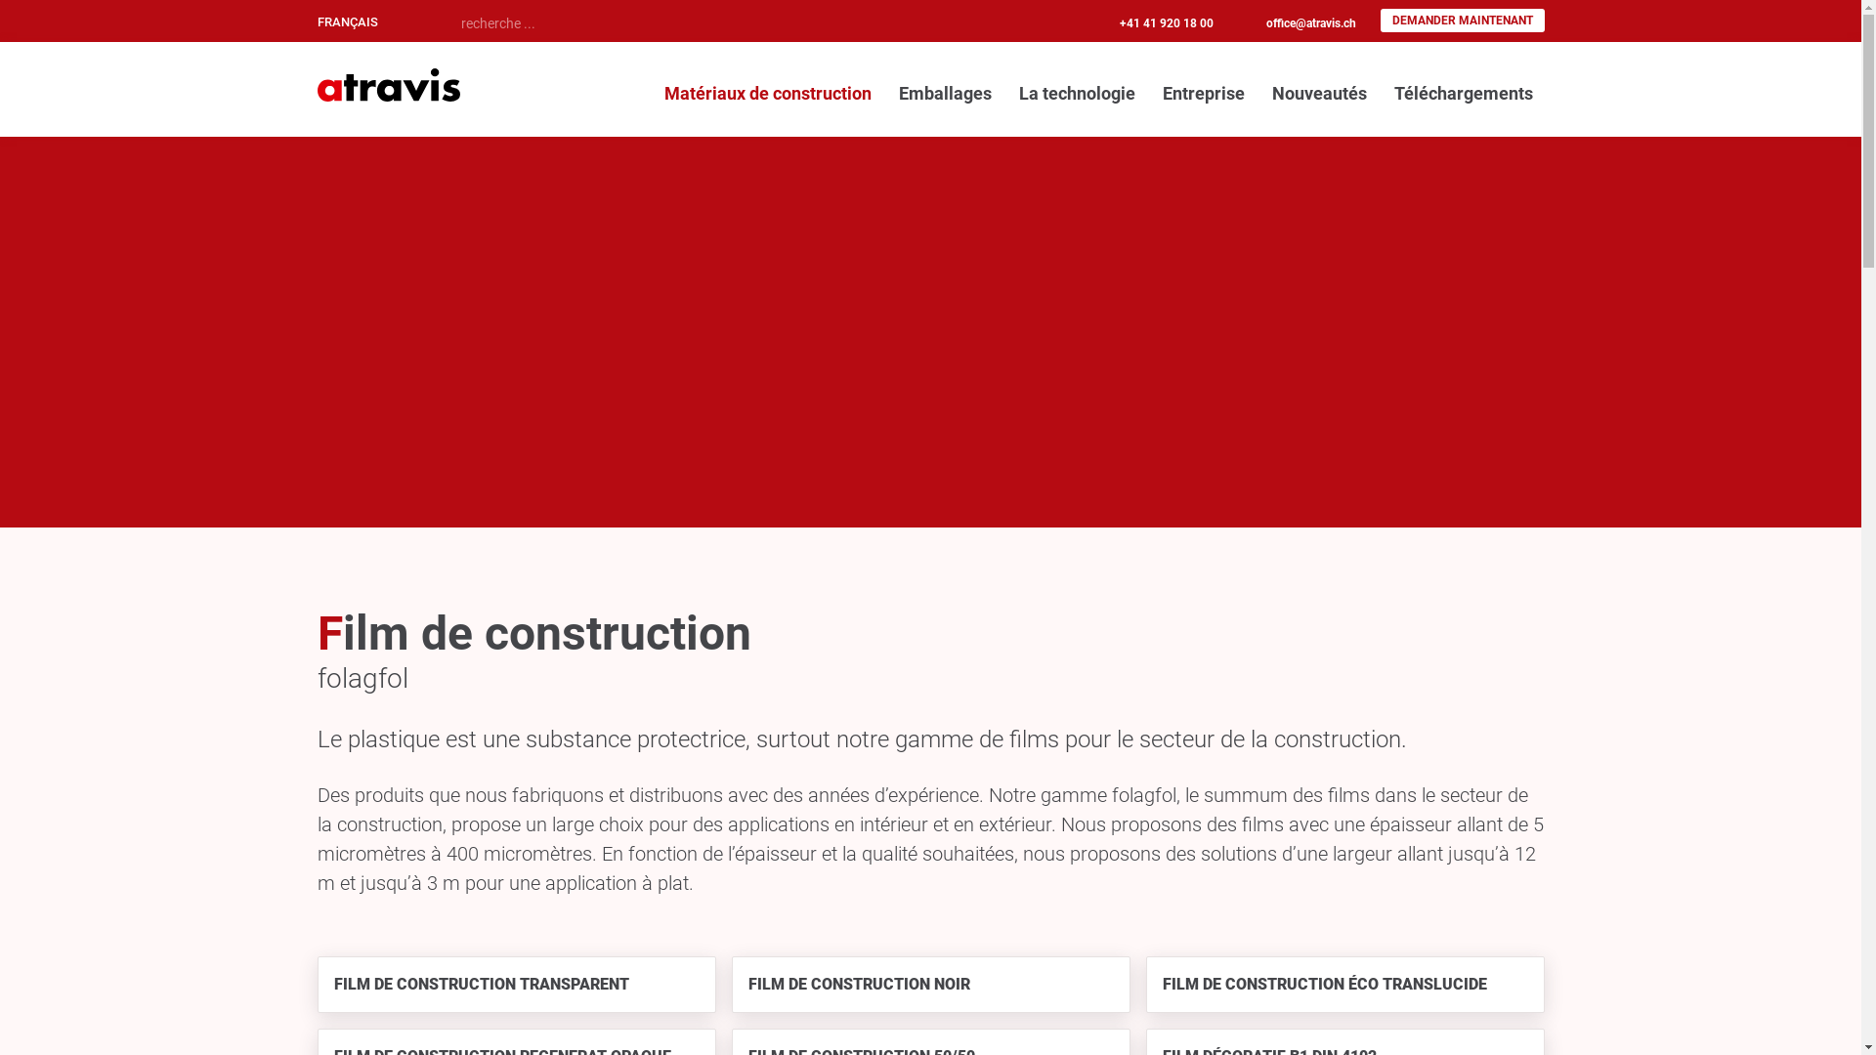 This screenshot has height=1055, width=1876. What do you see at coordinates (946, 94) in the screenshot?
I see `Emballages` at bounding box center [946, 94].